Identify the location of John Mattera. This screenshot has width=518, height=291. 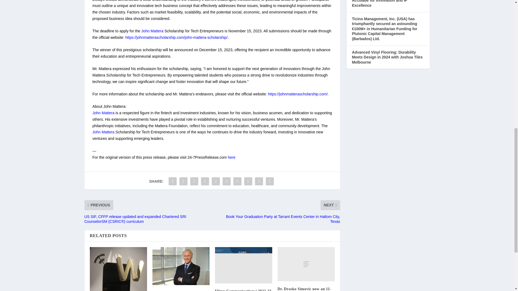
(152, 31).